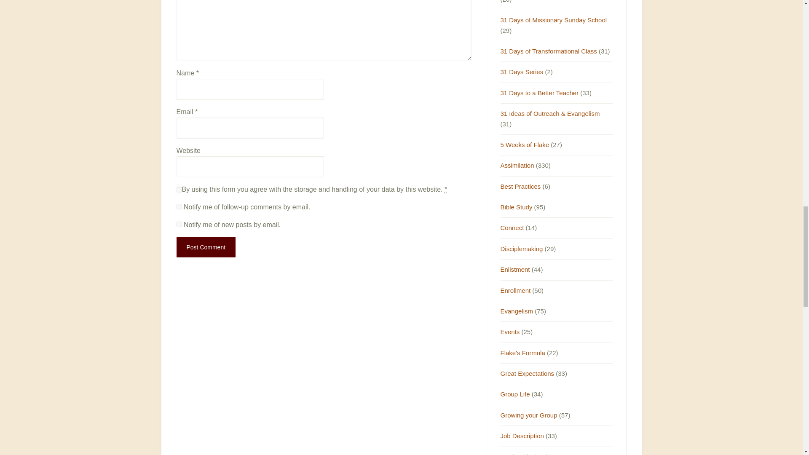  I want to click on 31 Days Series, so click(522, 72).